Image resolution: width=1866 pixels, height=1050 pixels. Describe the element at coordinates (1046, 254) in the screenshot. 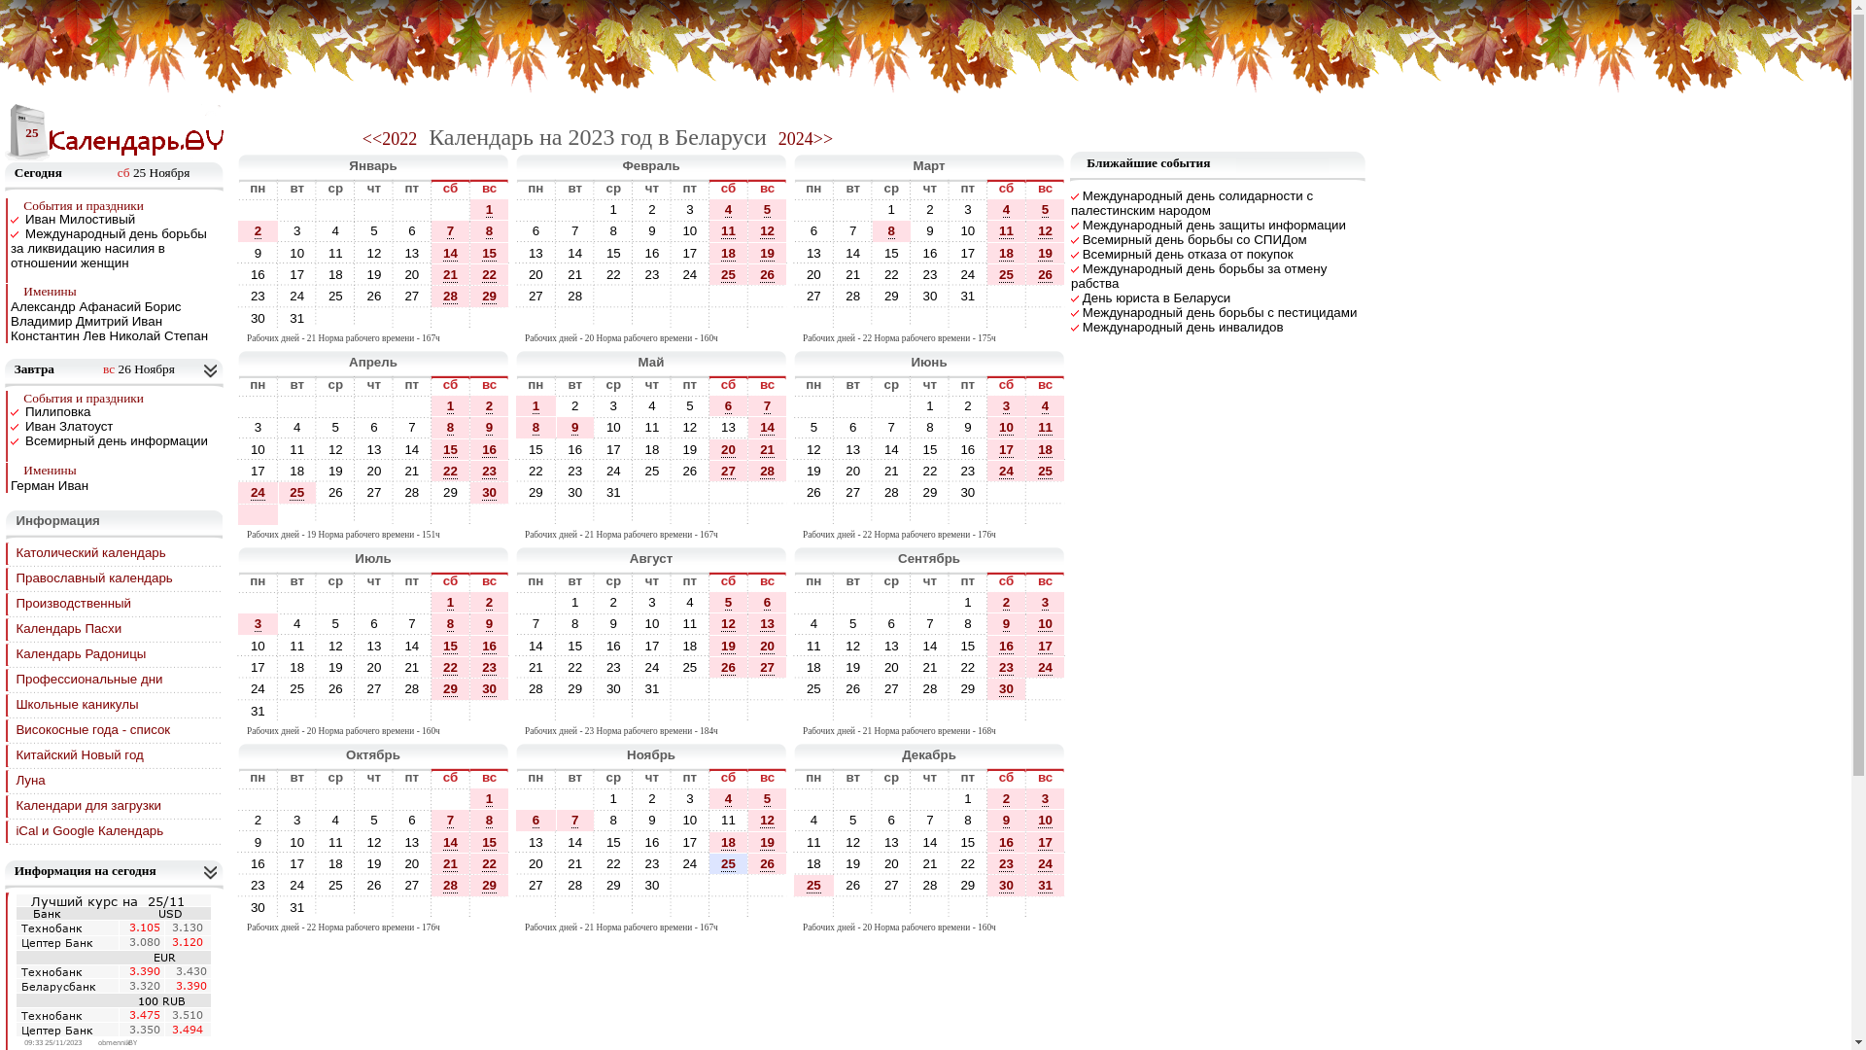

I see `19` at that location.